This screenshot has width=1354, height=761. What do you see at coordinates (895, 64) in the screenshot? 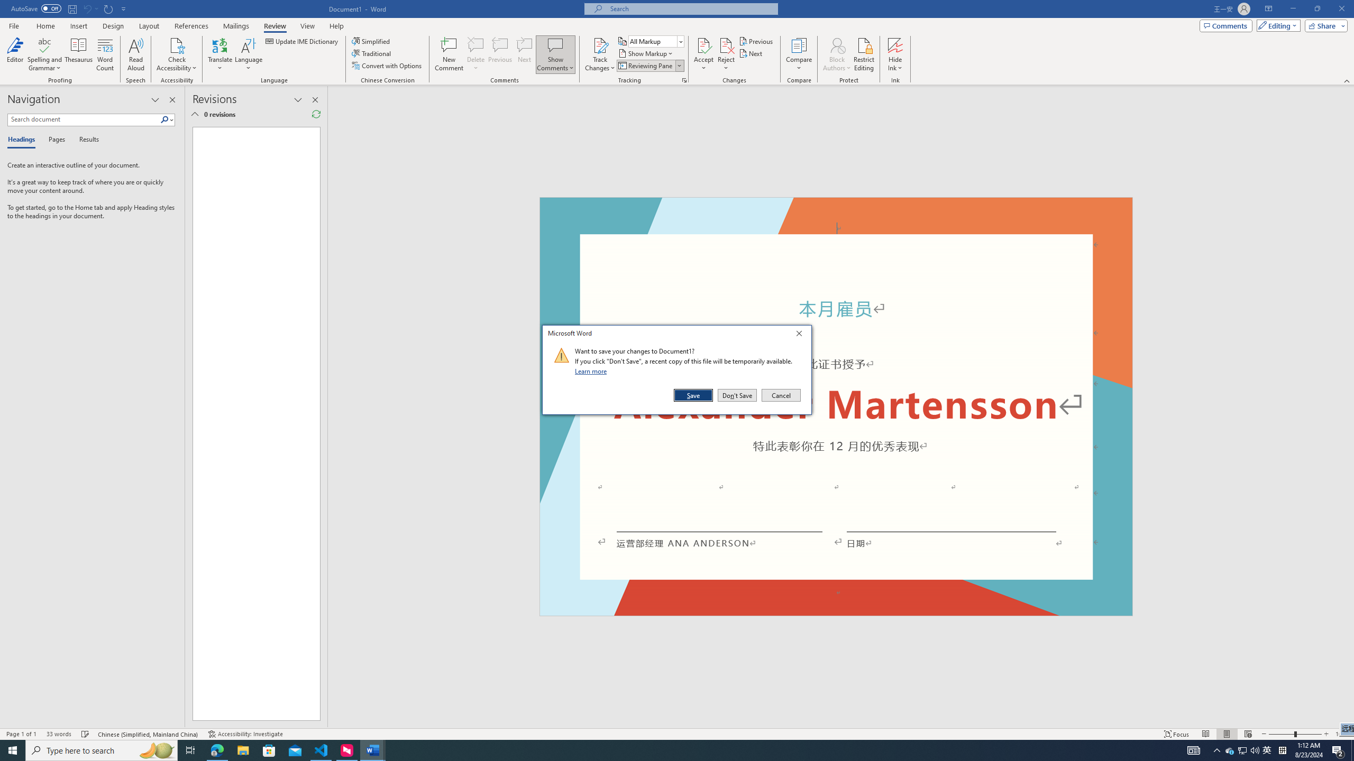
I see `More Options` at bounding box center [895, 64].